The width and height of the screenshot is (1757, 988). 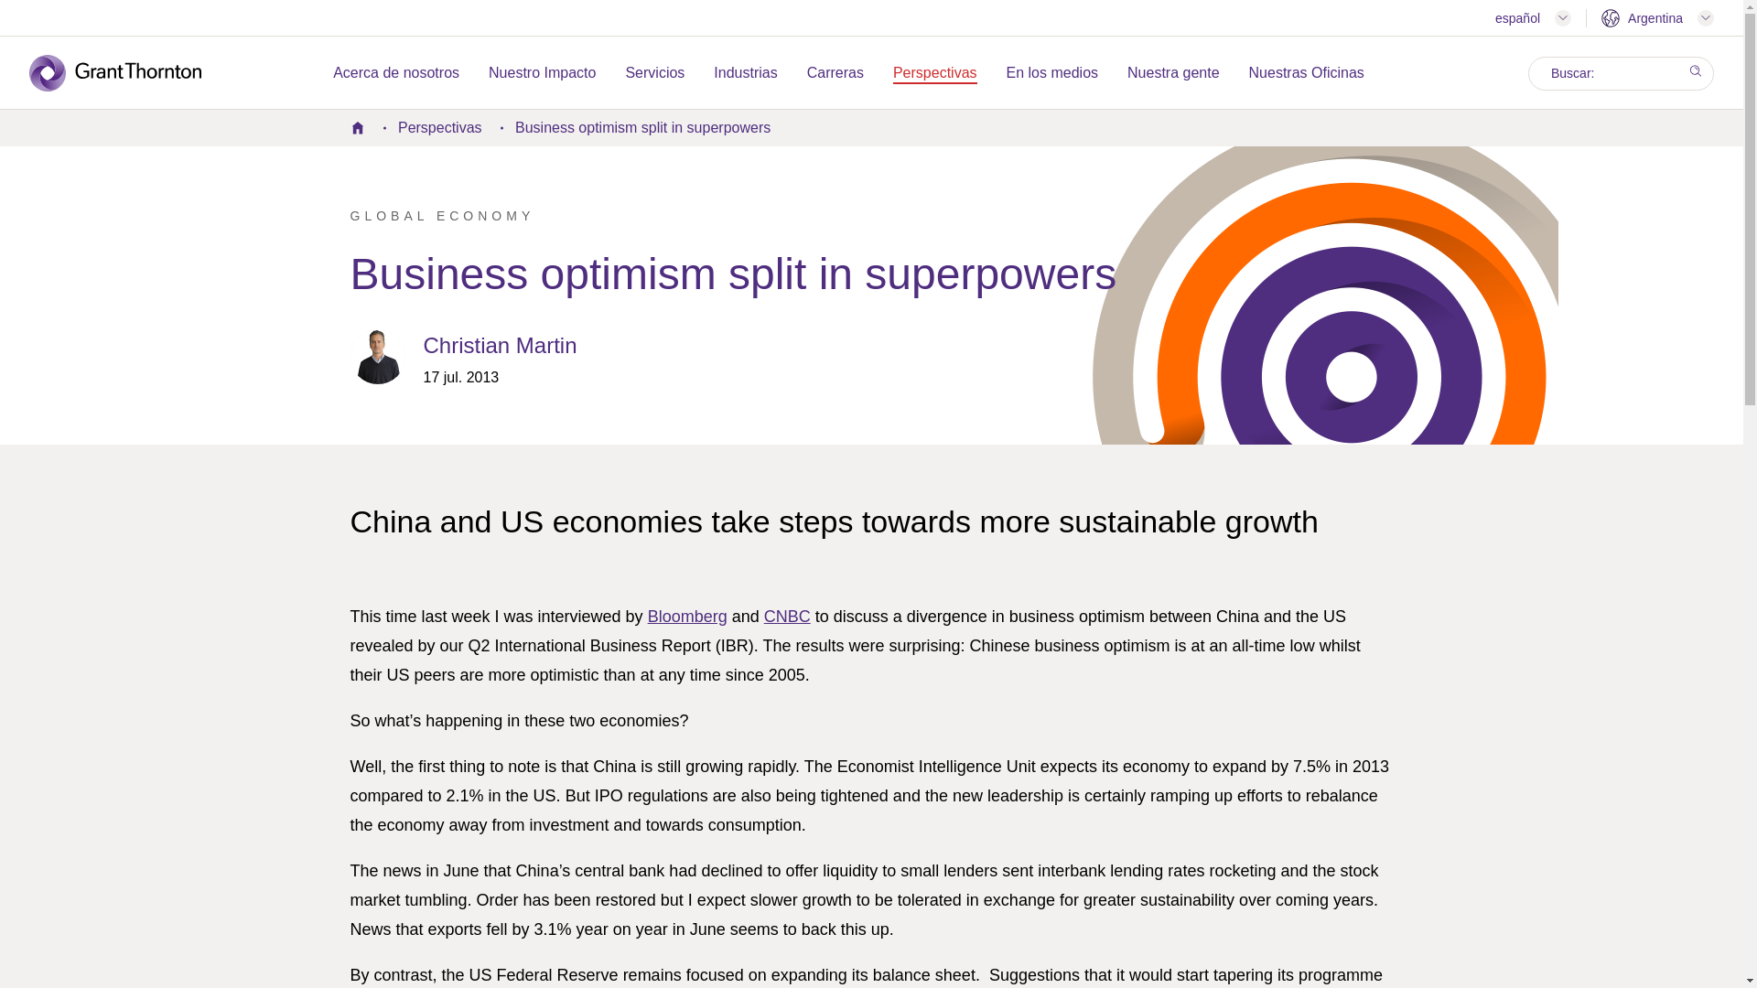 What do you see at coordinates (745, 73) in the screenshot?
I see `Industrias` at bounding box center [745, 73].